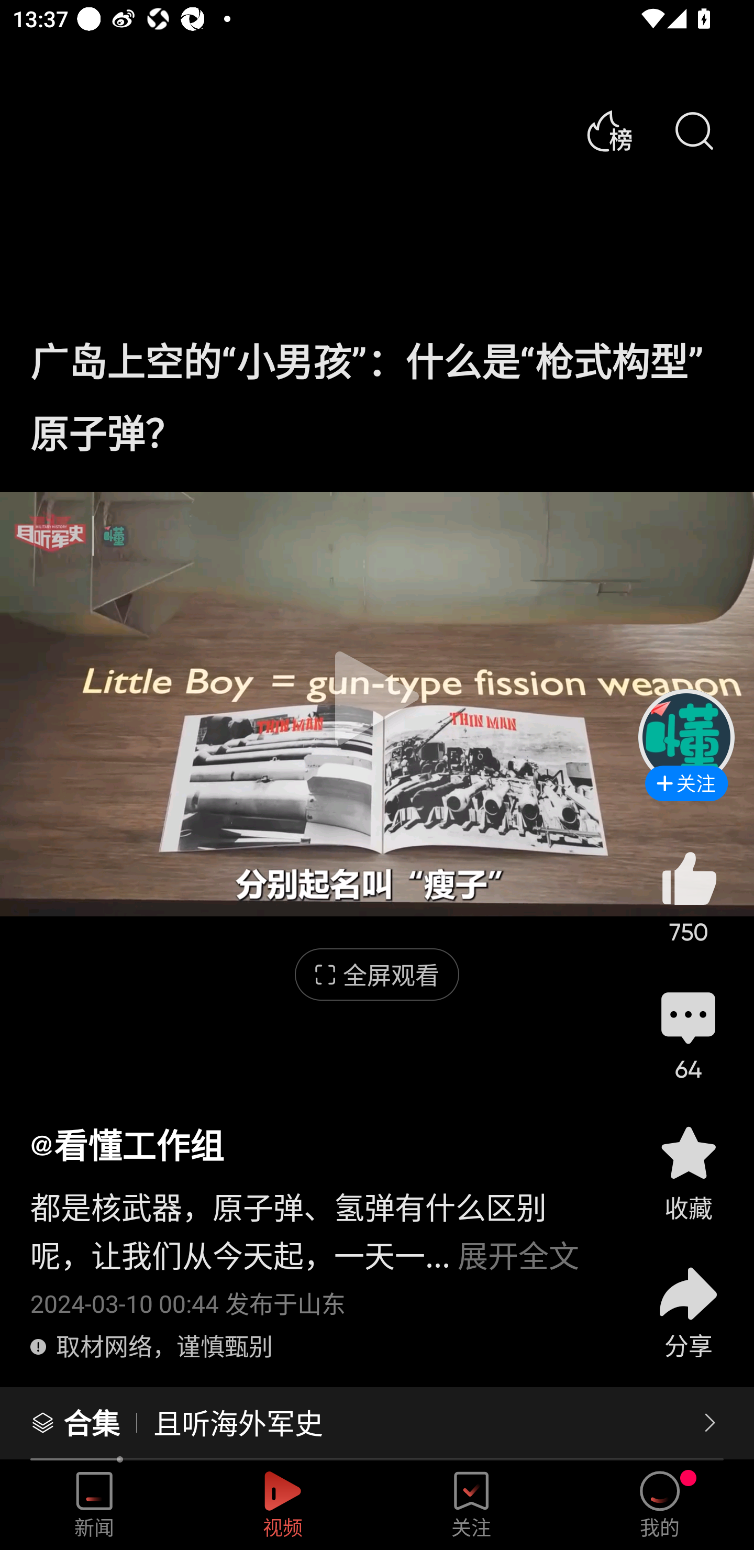  I want to click on 分享  分享, so click(688, 1301).